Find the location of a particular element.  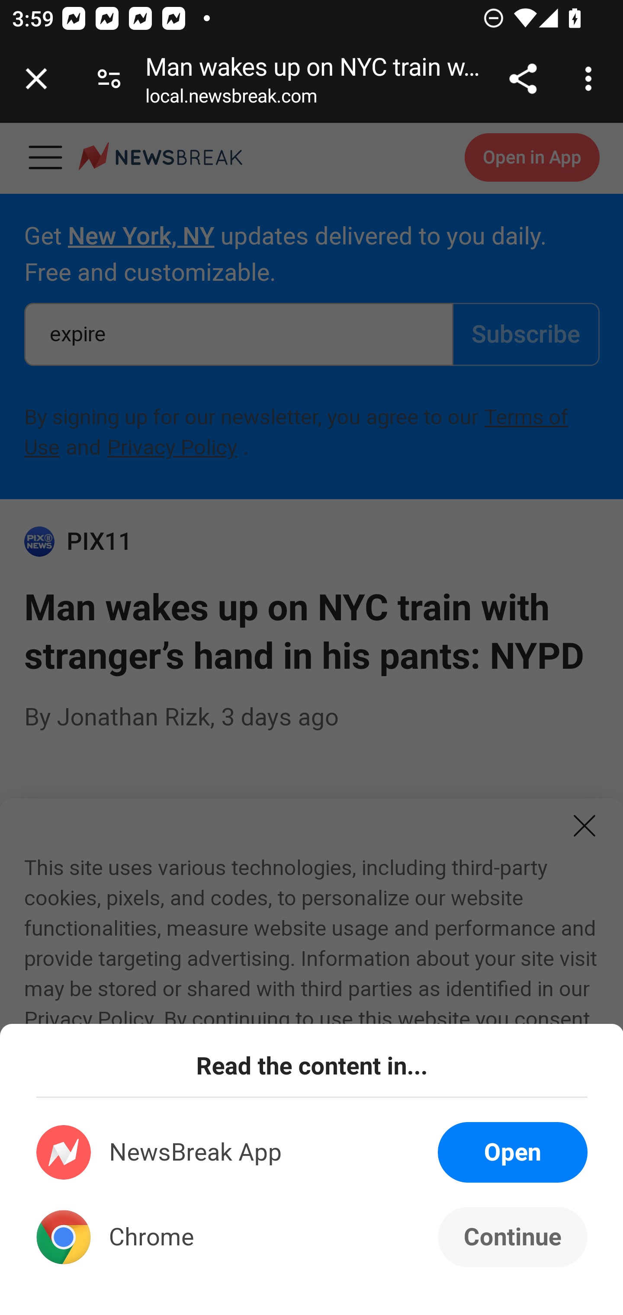

Customize and control Google Chrome is located at coordinates (591, 79).